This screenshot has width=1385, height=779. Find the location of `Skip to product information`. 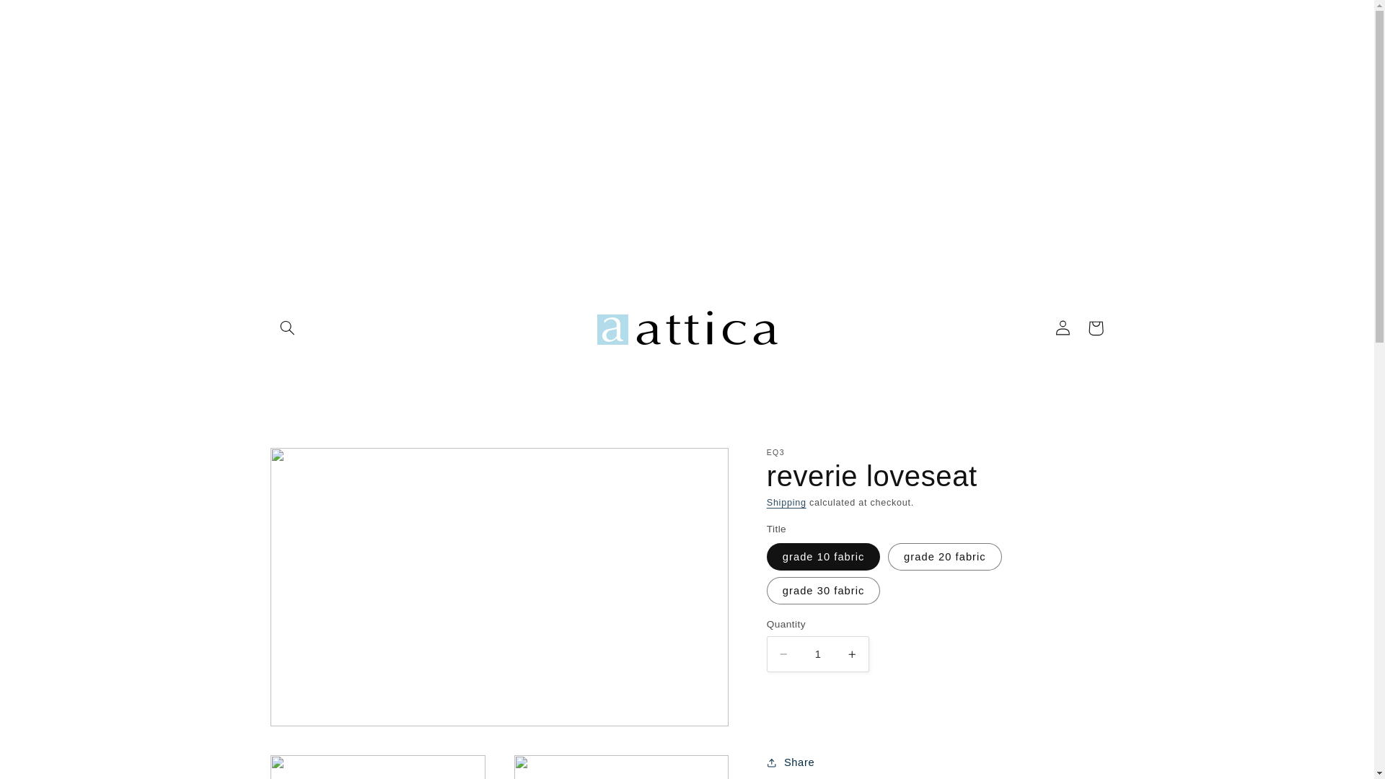

Skip to product information is located at coordinates (315, 465).